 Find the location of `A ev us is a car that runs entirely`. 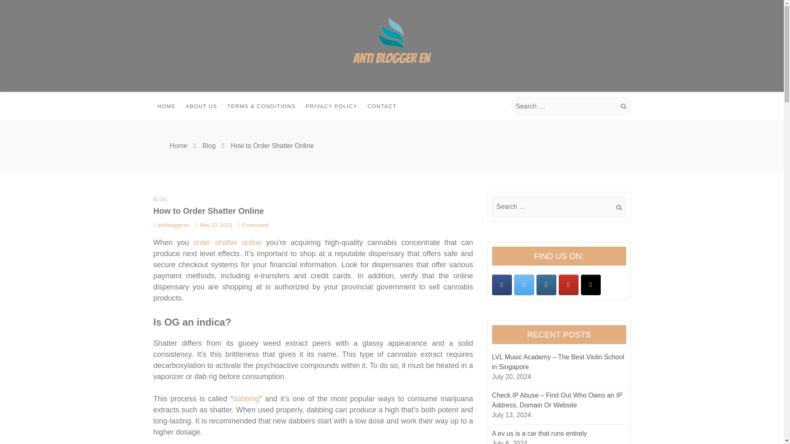

A ev us is a car that runs entirely is located at coordinates (539, 433).